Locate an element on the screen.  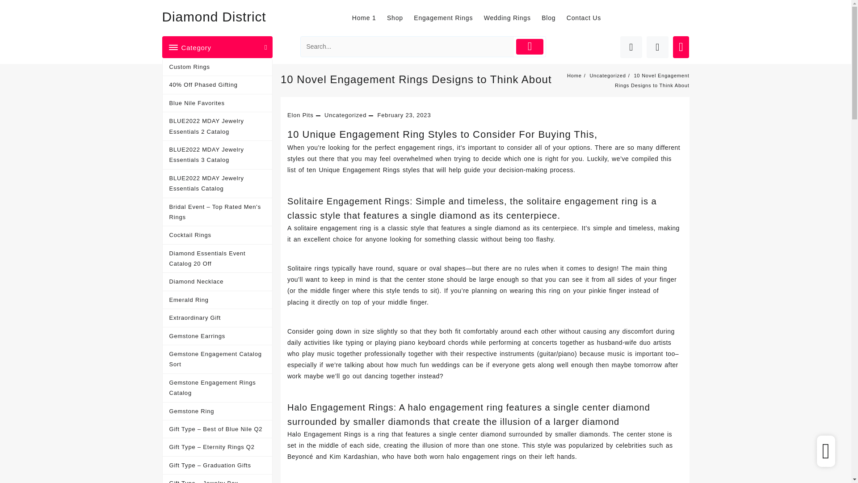
BLUE2022 MDAY Jewelry Essentials 3 Catalog is located at coordinates (218, 155).